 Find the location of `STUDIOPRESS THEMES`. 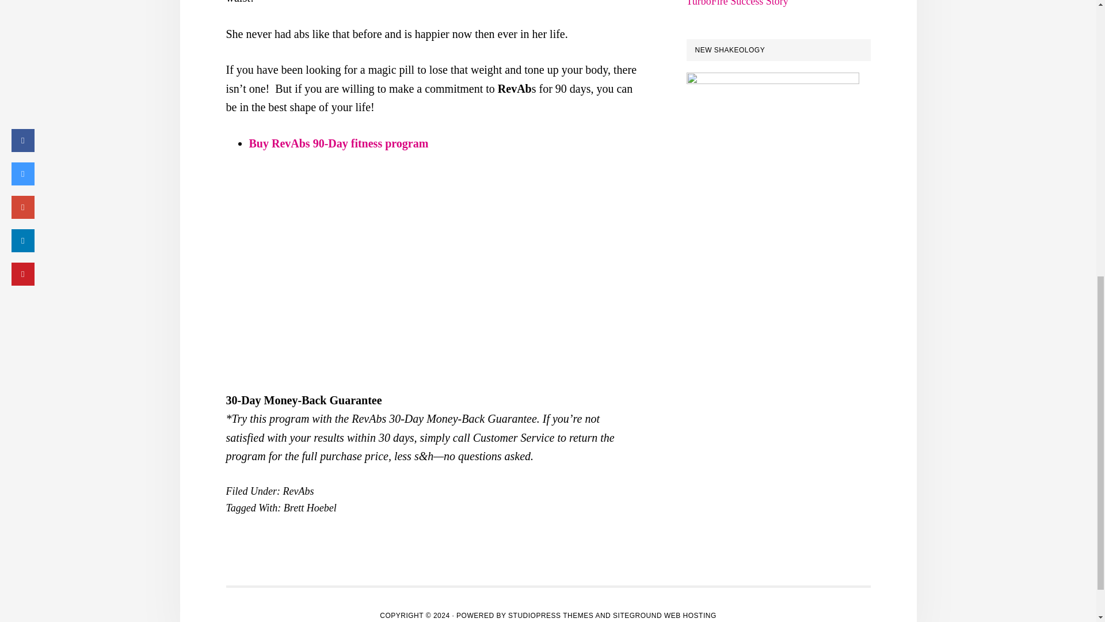

STUDIOPRESS THEMES is located at coordinates (551, 615).